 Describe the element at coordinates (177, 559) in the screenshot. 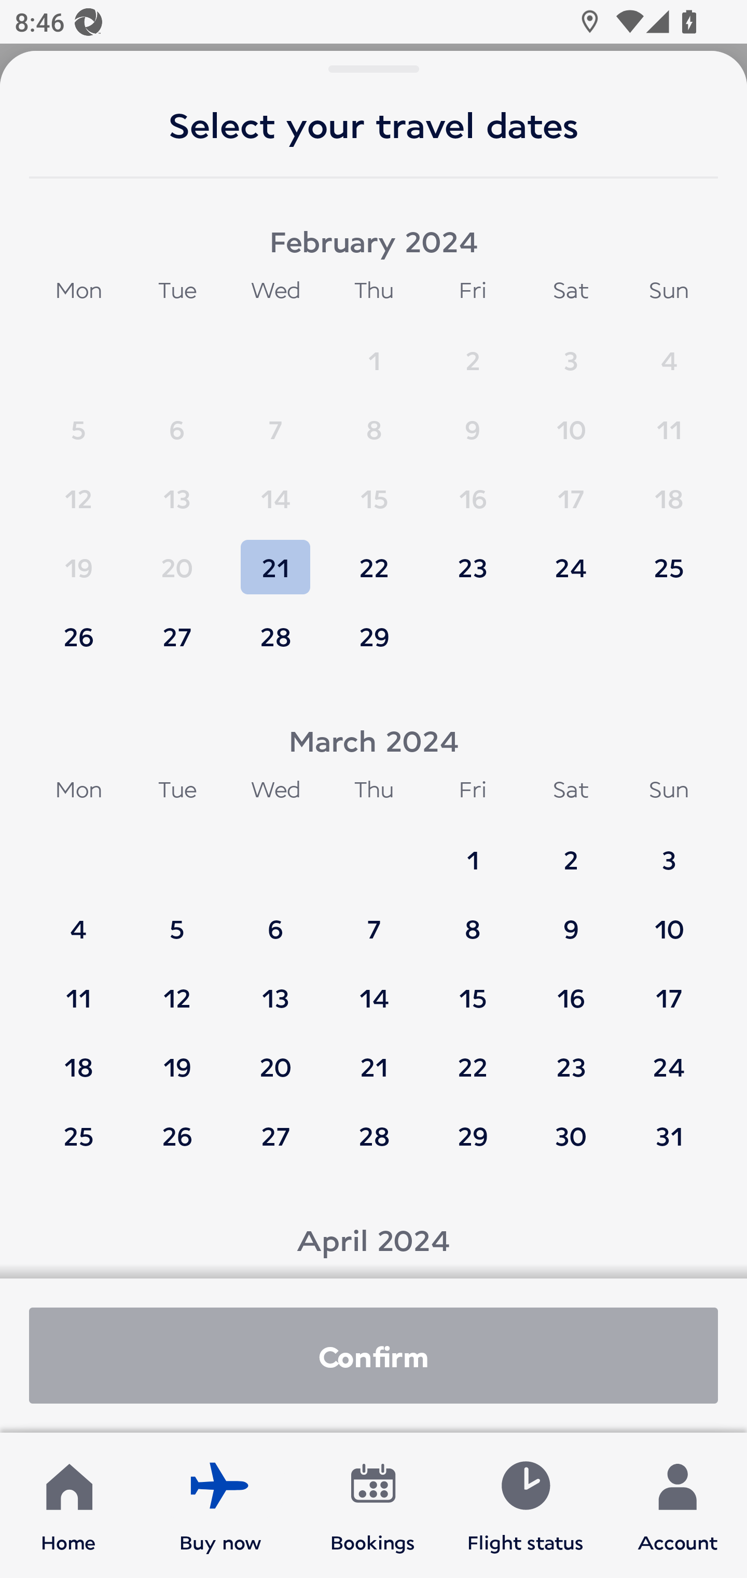

I see `20` at that location.